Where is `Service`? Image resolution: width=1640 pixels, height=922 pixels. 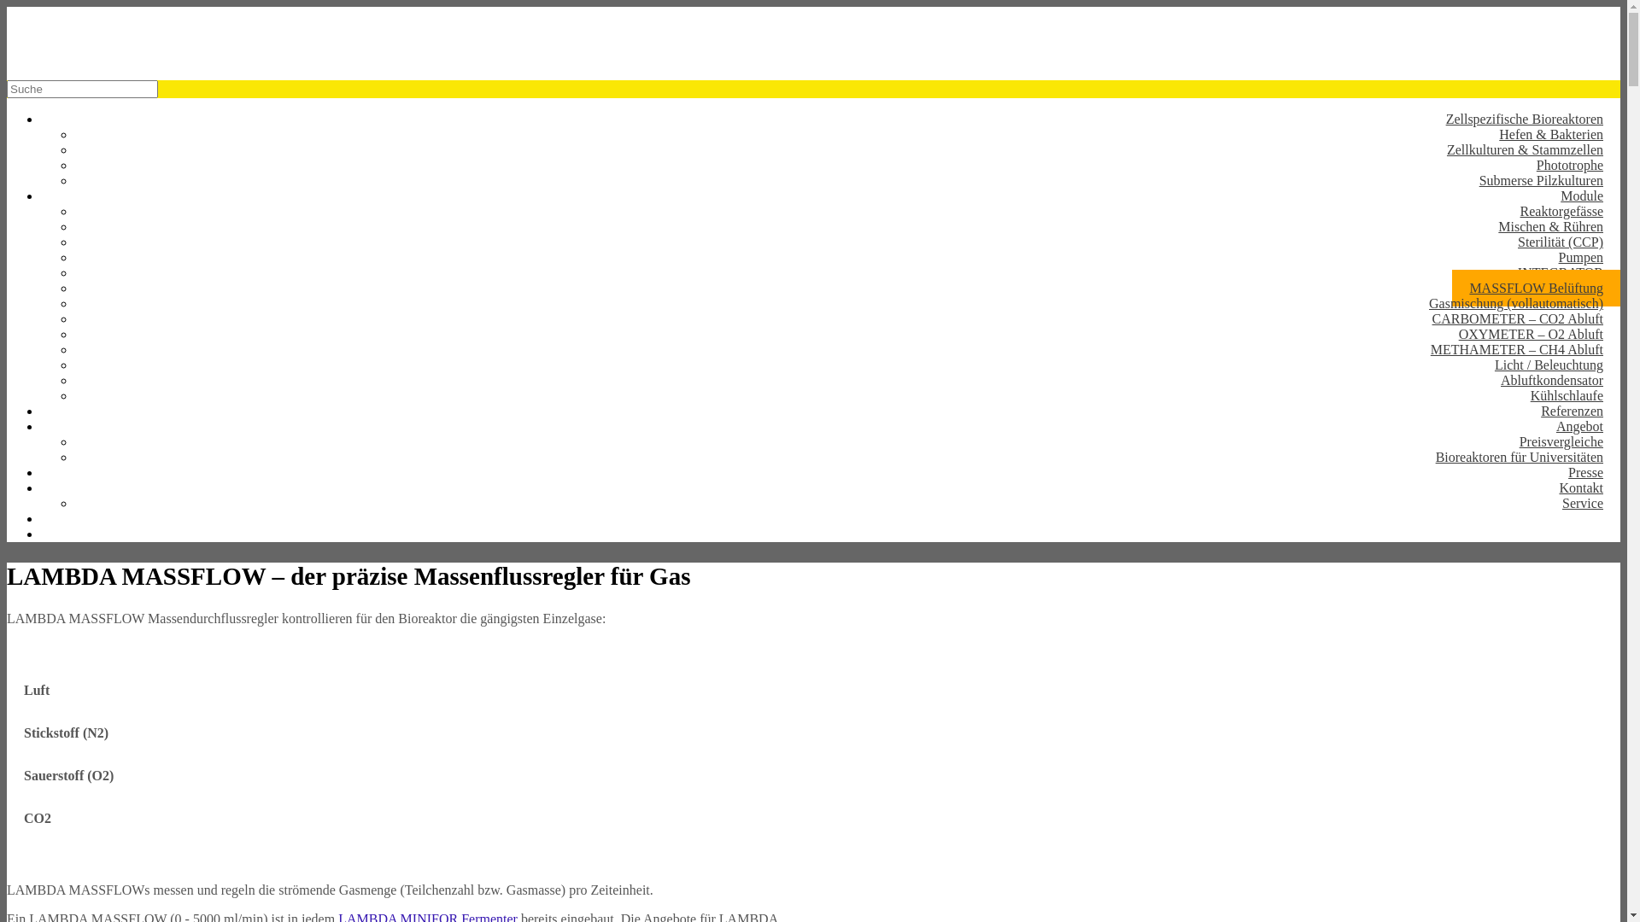
Service is located at coordinates (1583, 504).